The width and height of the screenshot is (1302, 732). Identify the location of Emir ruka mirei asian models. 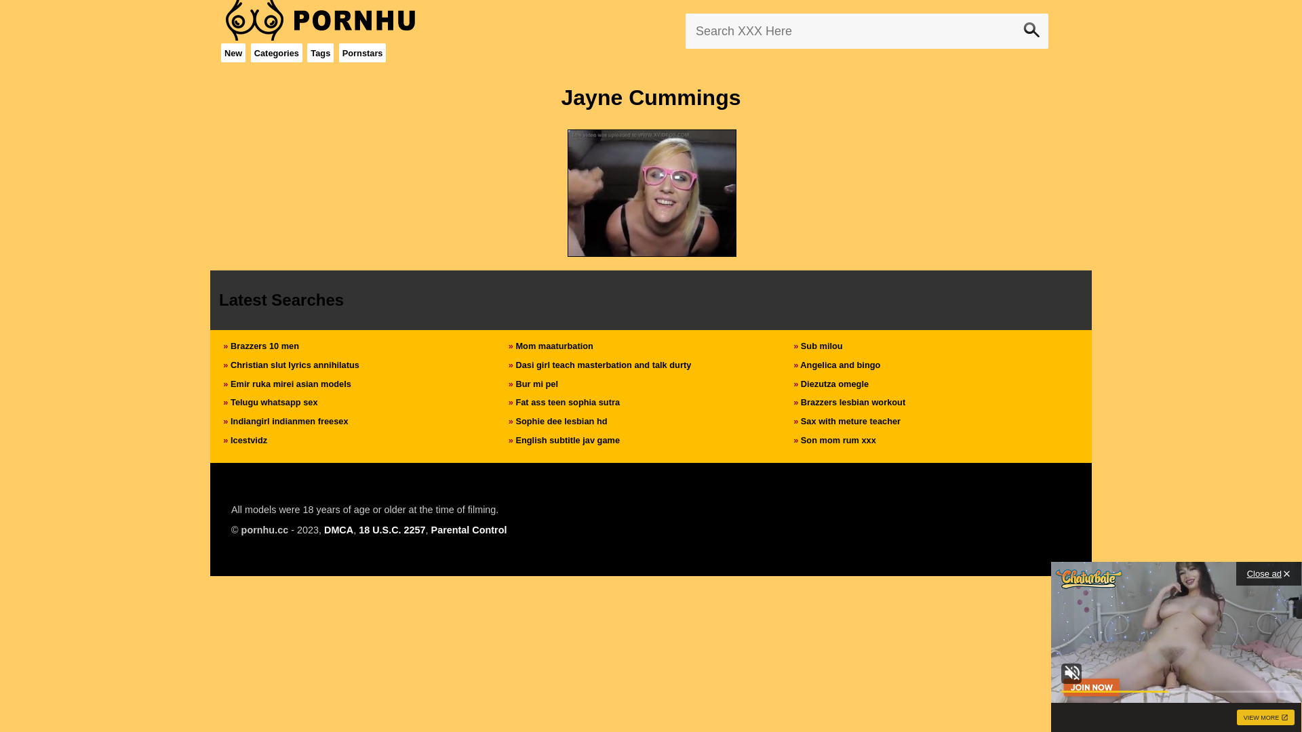
(291, 384).